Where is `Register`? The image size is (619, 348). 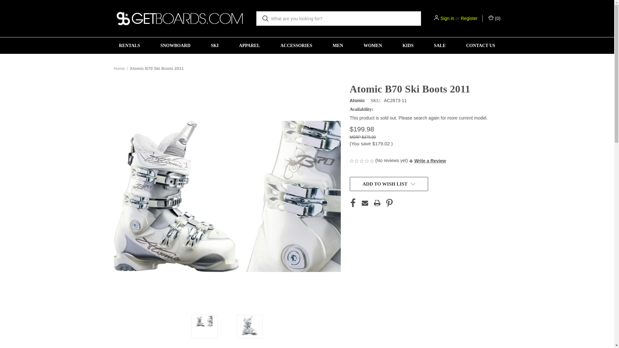 Register is located at coordinates (469, 19).